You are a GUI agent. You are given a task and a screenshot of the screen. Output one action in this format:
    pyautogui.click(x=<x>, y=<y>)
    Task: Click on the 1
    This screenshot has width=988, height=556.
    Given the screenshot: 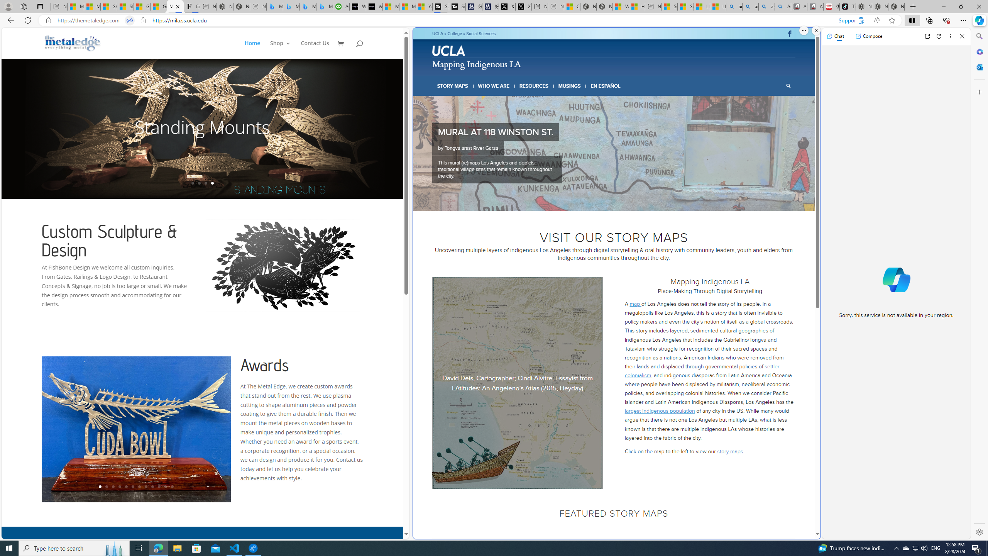 What is the action you would take?
    pyautogui.click(x=592, y=201)
    